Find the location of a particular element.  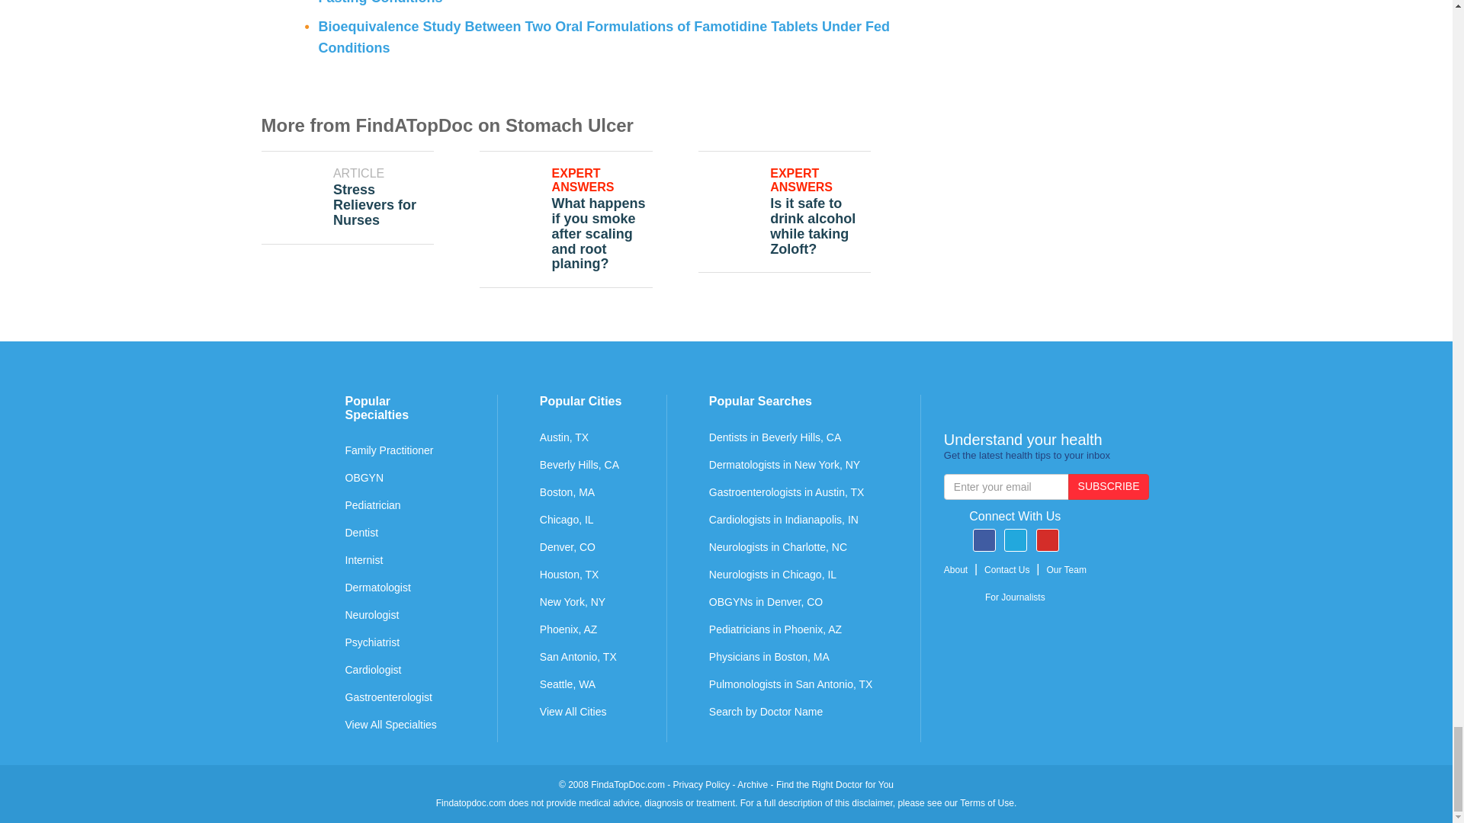

SUBSCRIBE is located at coordinates (1109, 486).